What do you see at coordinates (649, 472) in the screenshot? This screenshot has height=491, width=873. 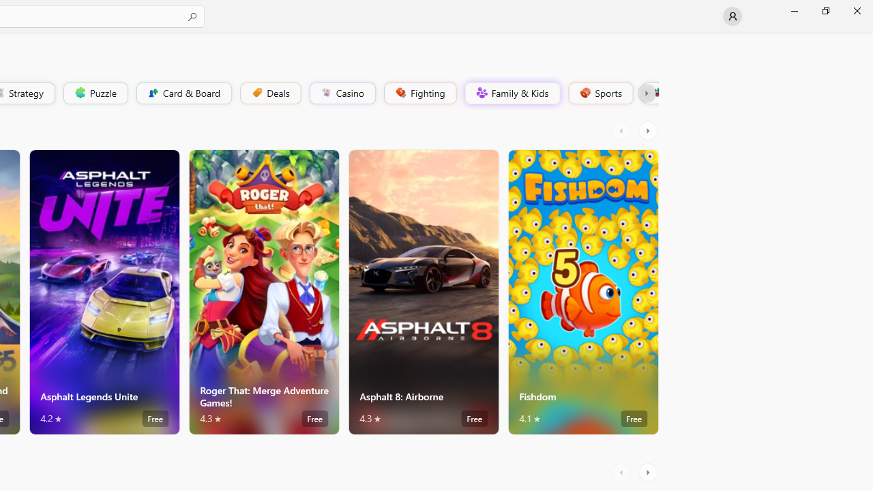 I see `AutomationID: RightScrollButton` at bounding box center [649, 472].